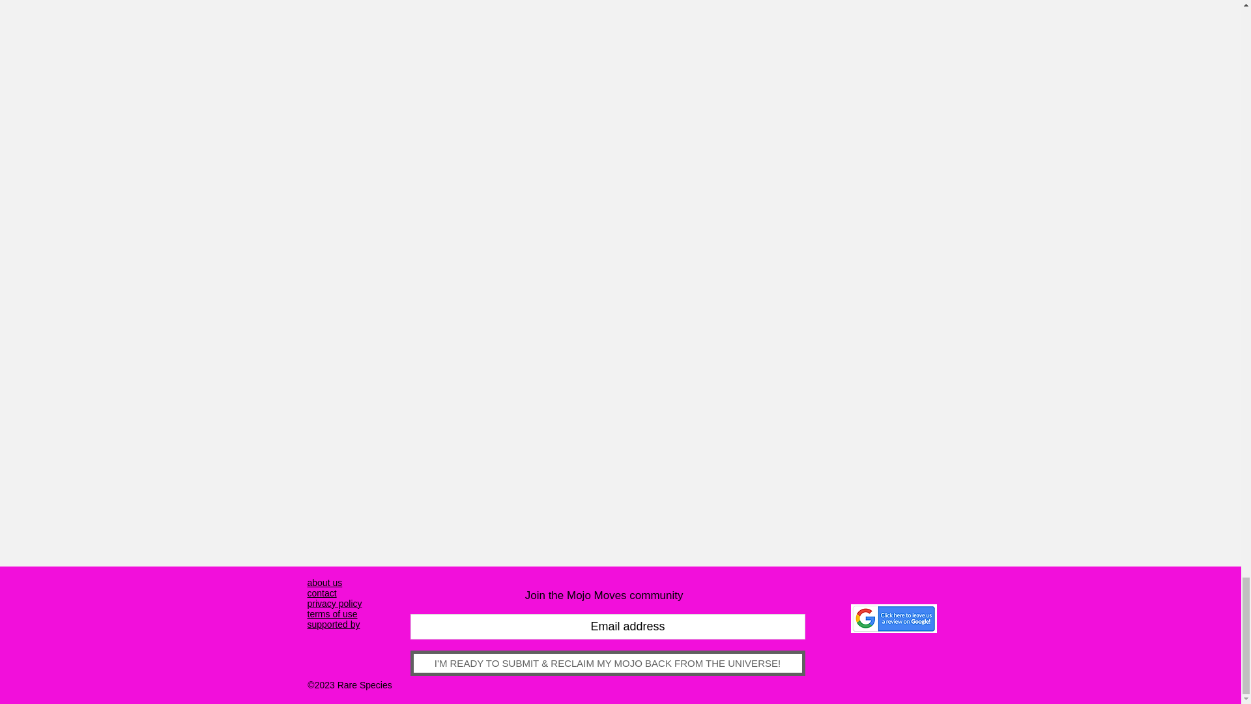 The image size is (1251, 704). Describe the element at coordinates (335, 604) in the screenshot. I see `privacy policy` at that location.